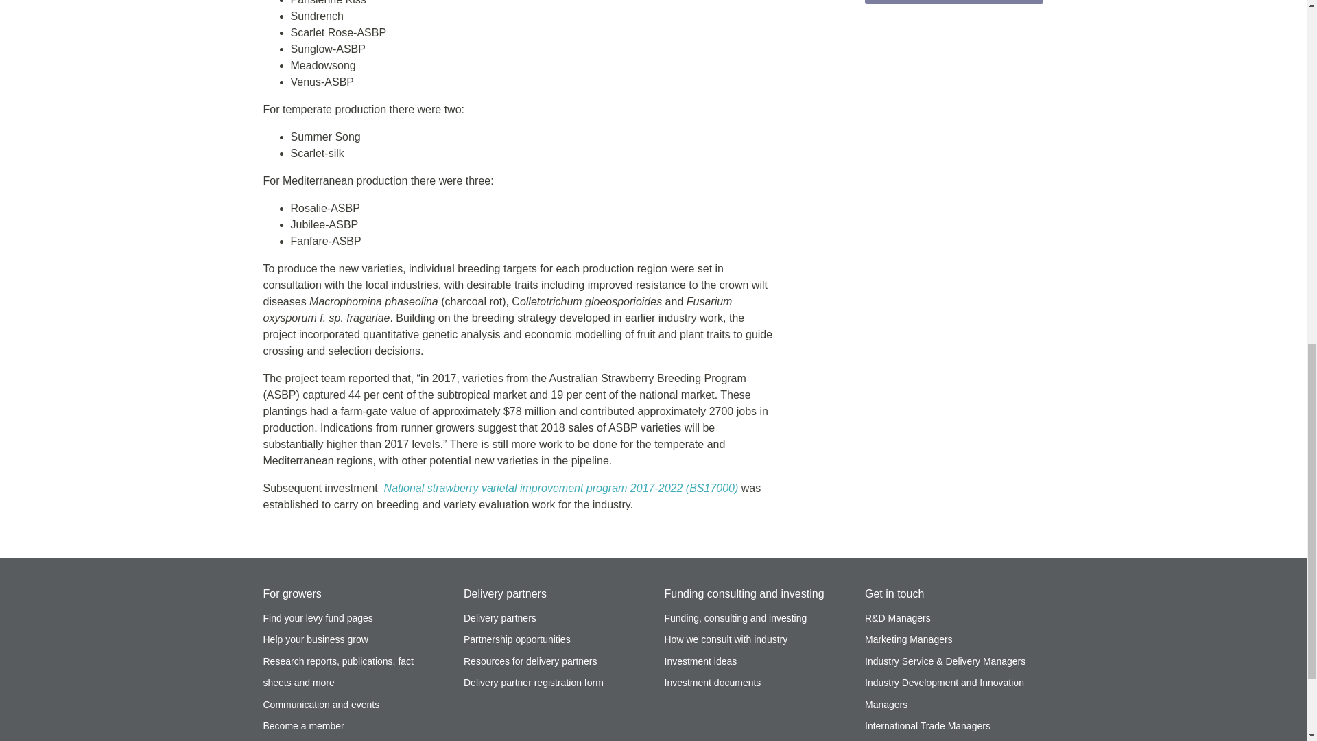 The height and width of the screenshot is (741, 1317). Describe the element at coordinates (561, 489) in the screenshot. I see `BS17000` at that location.